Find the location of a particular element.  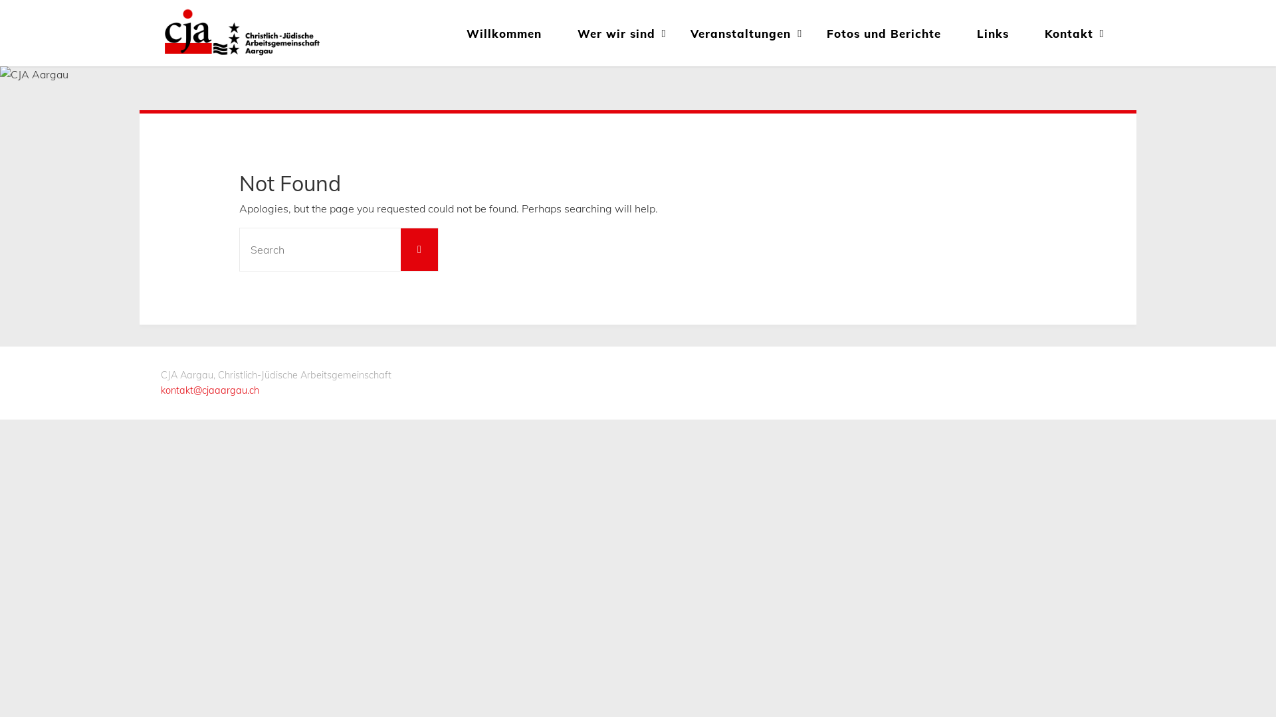

Wer wir sind is located at coordinates (617, 33).